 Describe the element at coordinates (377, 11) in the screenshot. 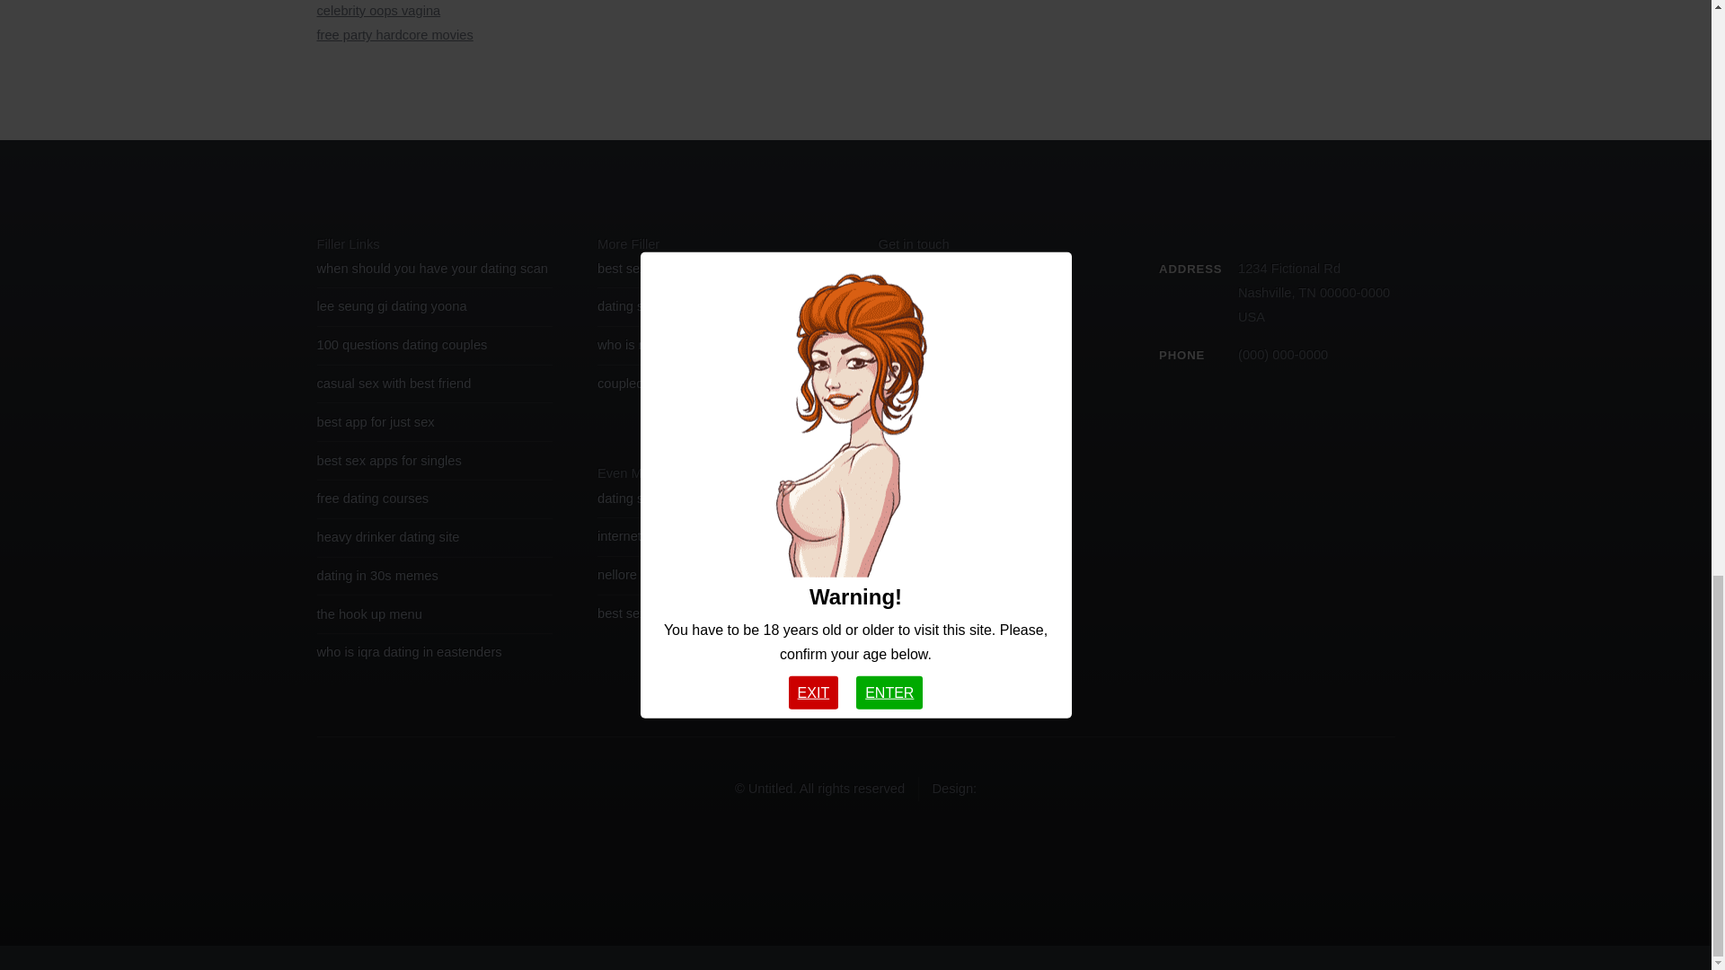

I see `celebrity oops vagina` at that location.